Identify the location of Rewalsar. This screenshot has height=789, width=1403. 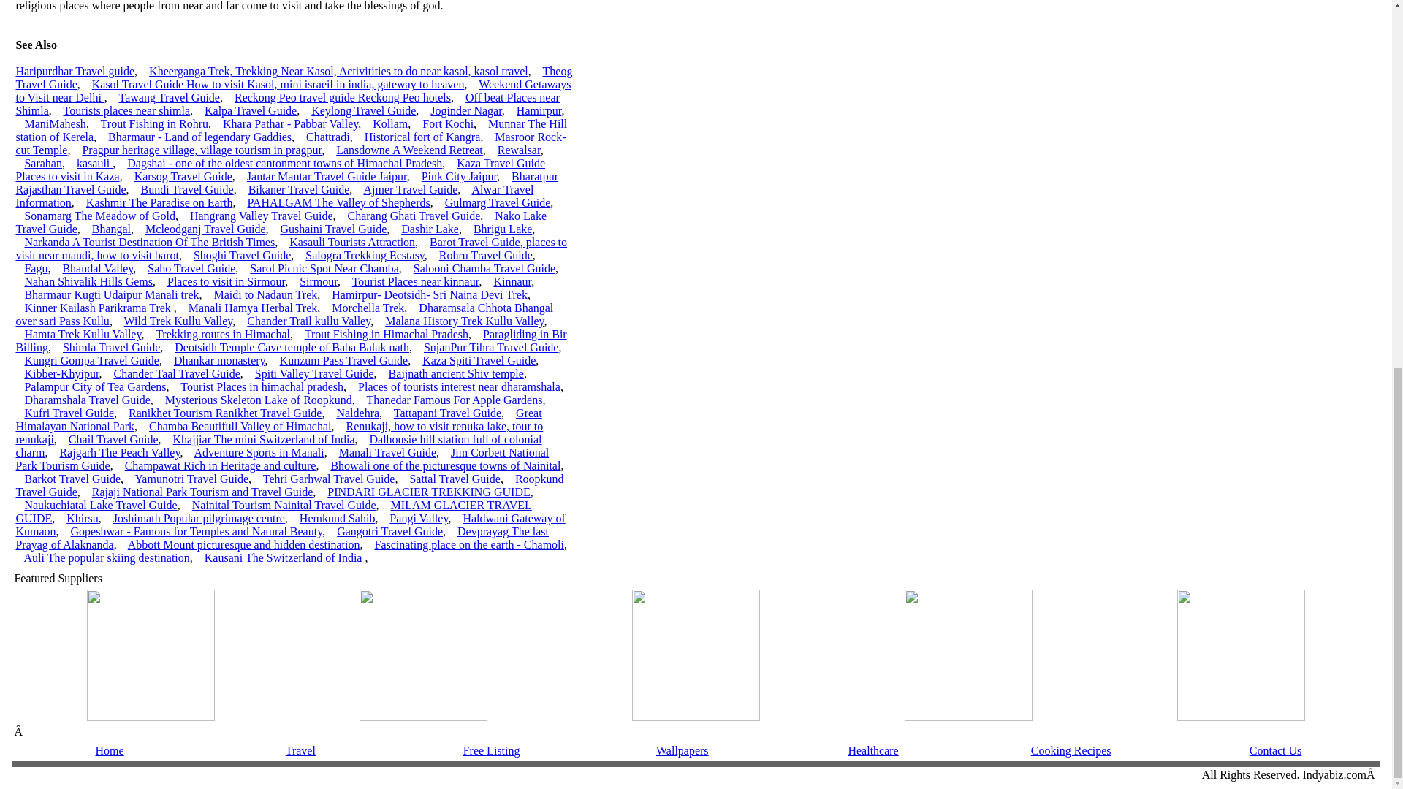
(519, 149).